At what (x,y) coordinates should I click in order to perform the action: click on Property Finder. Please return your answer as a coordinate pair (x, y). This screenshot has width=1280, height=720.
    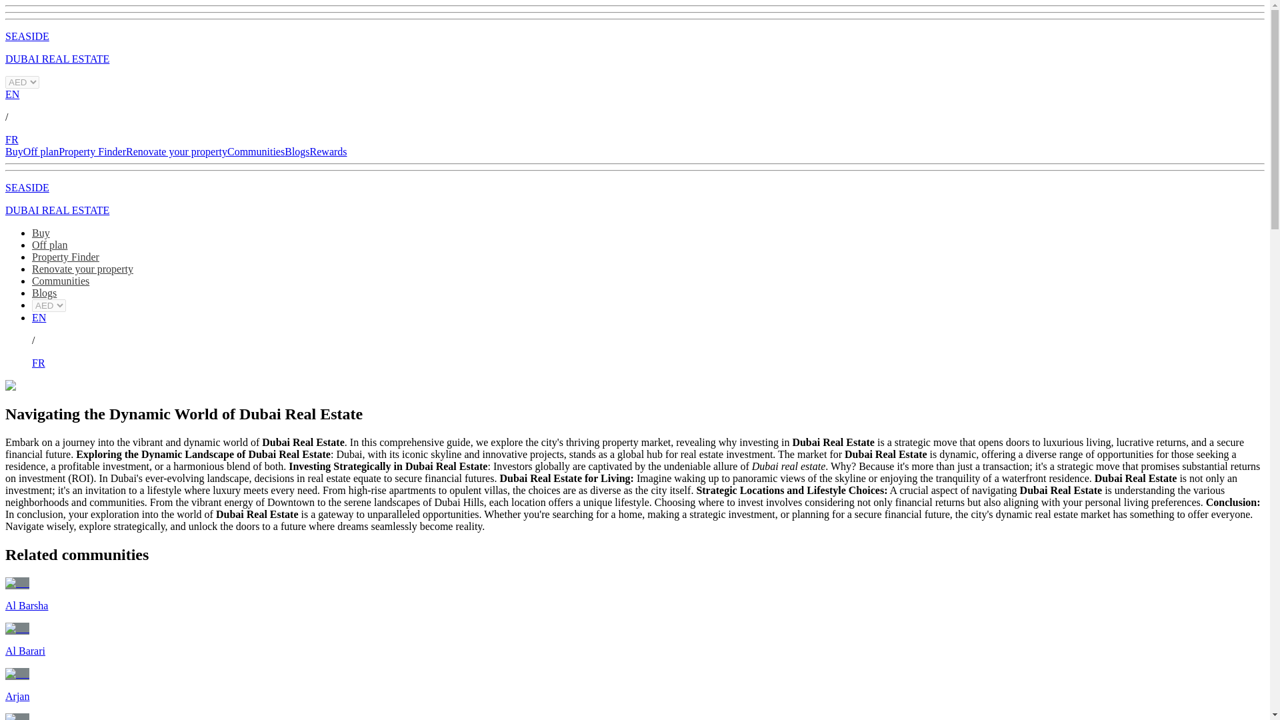
    Looking at the image, I should click on (65, 257).